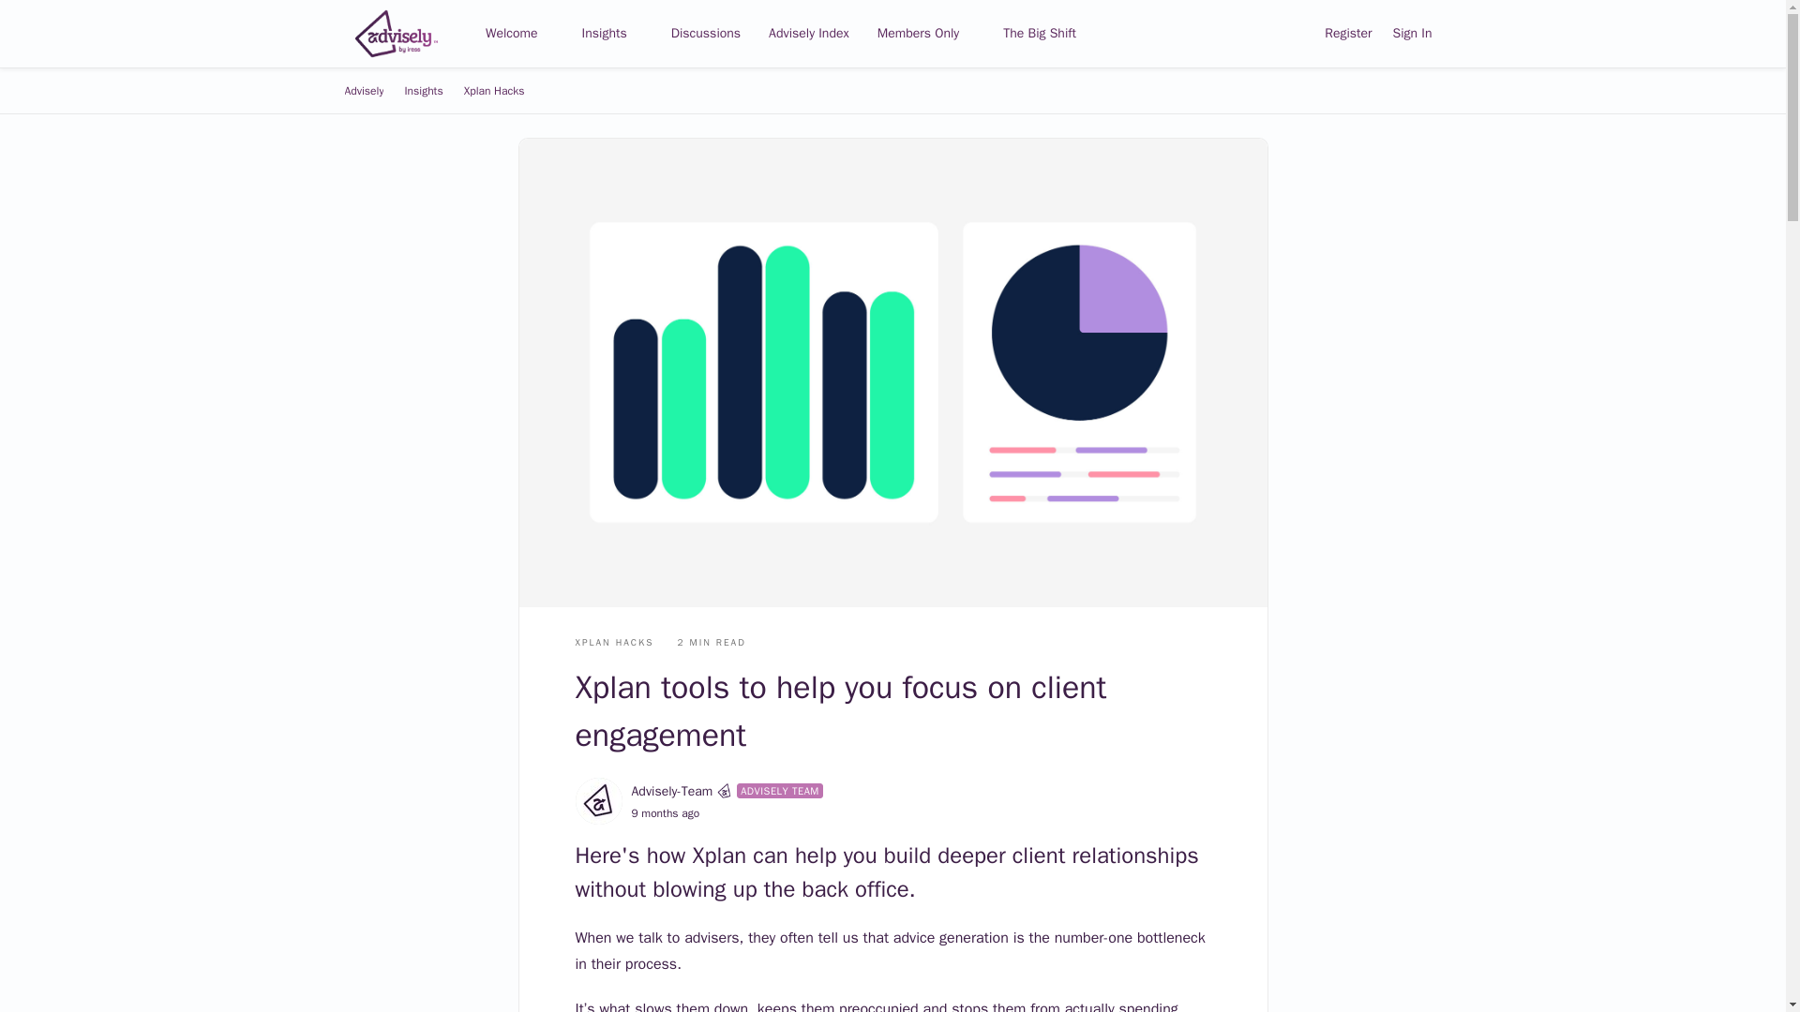  I want to click on Advisely-Team, so click(671, 791).